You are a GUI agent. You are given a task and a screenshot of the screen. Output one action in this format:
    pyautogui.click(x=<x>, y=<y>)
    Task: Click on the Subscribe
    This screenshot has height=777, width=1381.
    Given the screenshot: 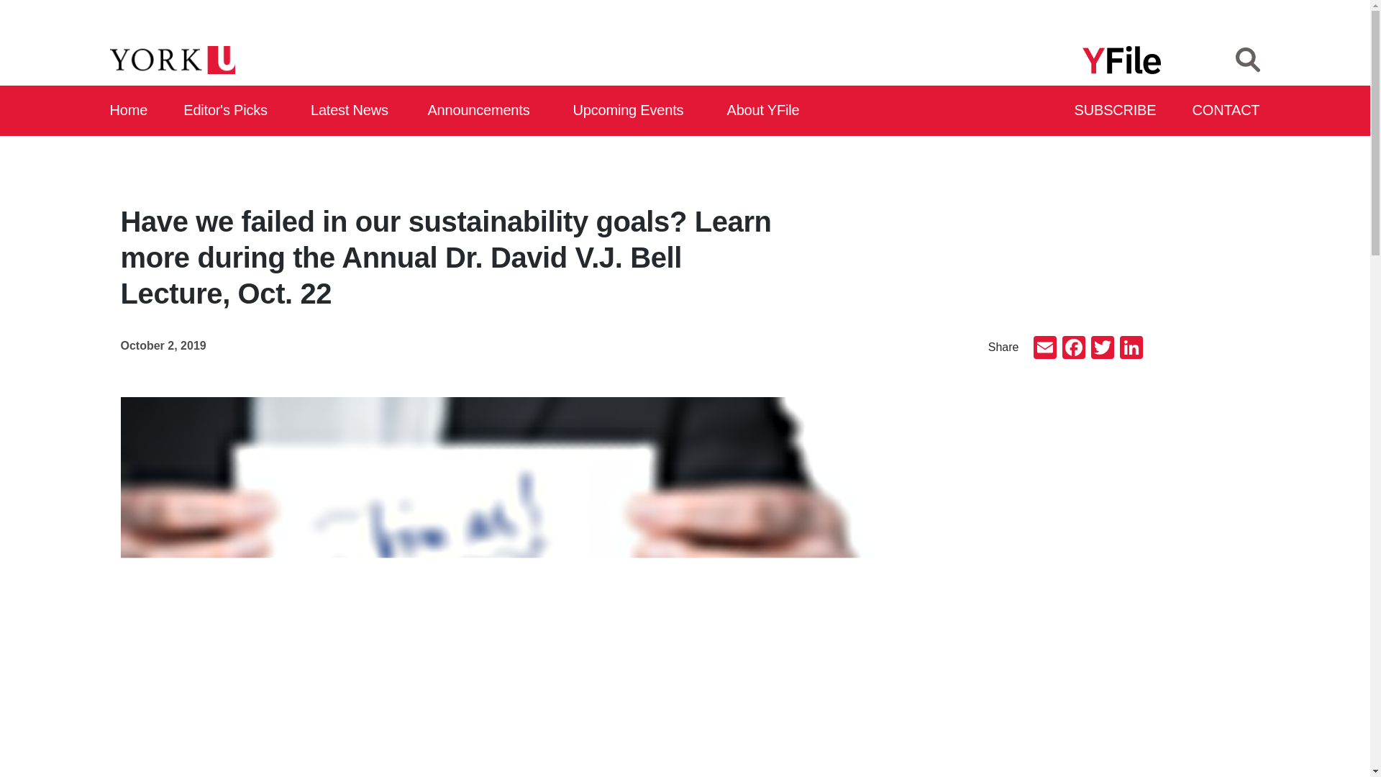 What is the action you would take?
    pyautogui.click(x=1116, y=111)
    